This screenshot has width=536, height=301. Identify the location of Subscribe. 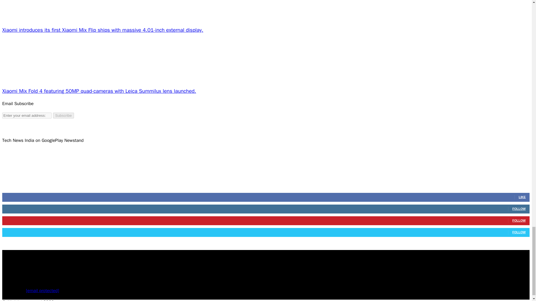
(63, 115).